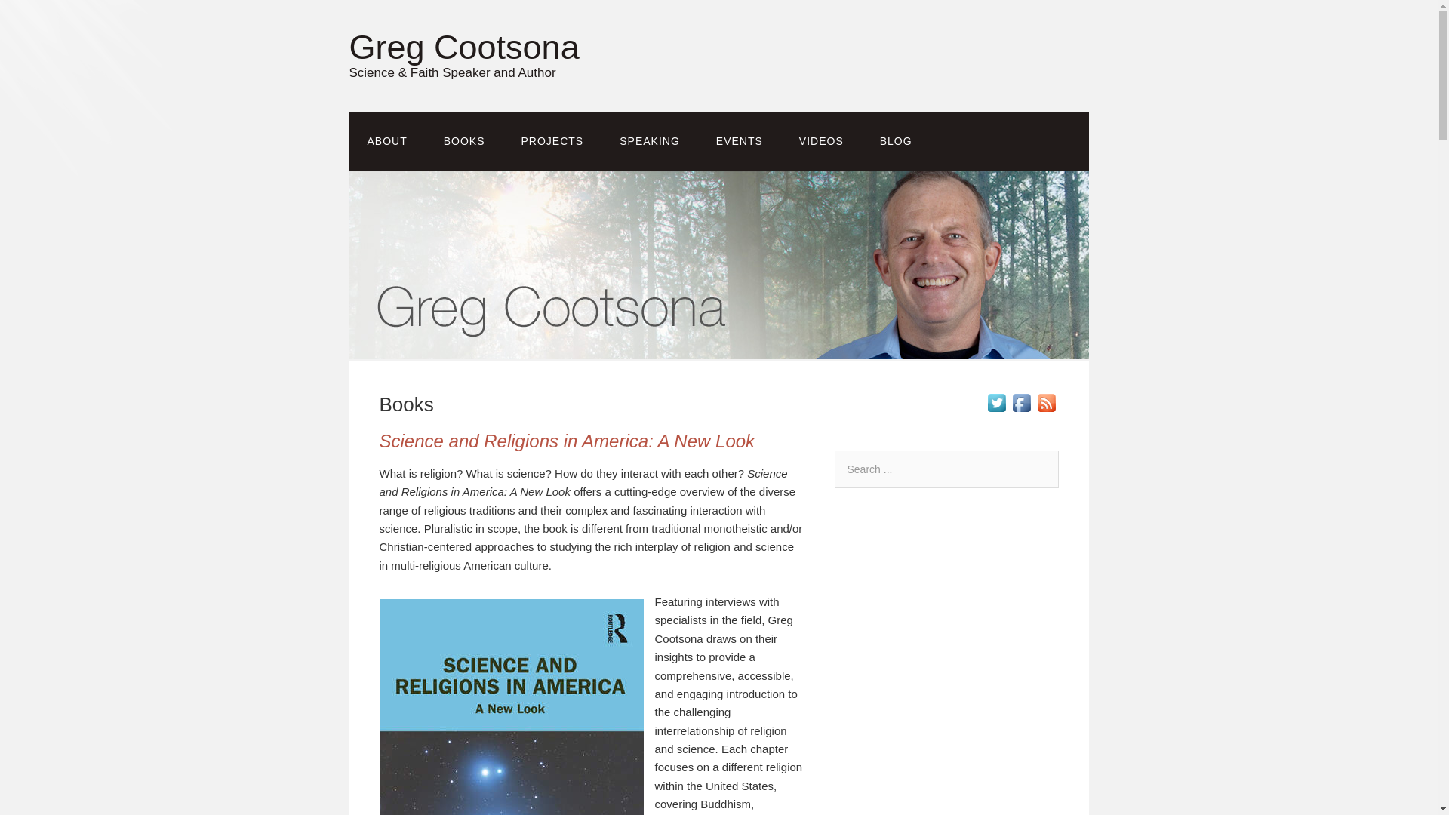  I want to click on BLOG, so click(896, 141).